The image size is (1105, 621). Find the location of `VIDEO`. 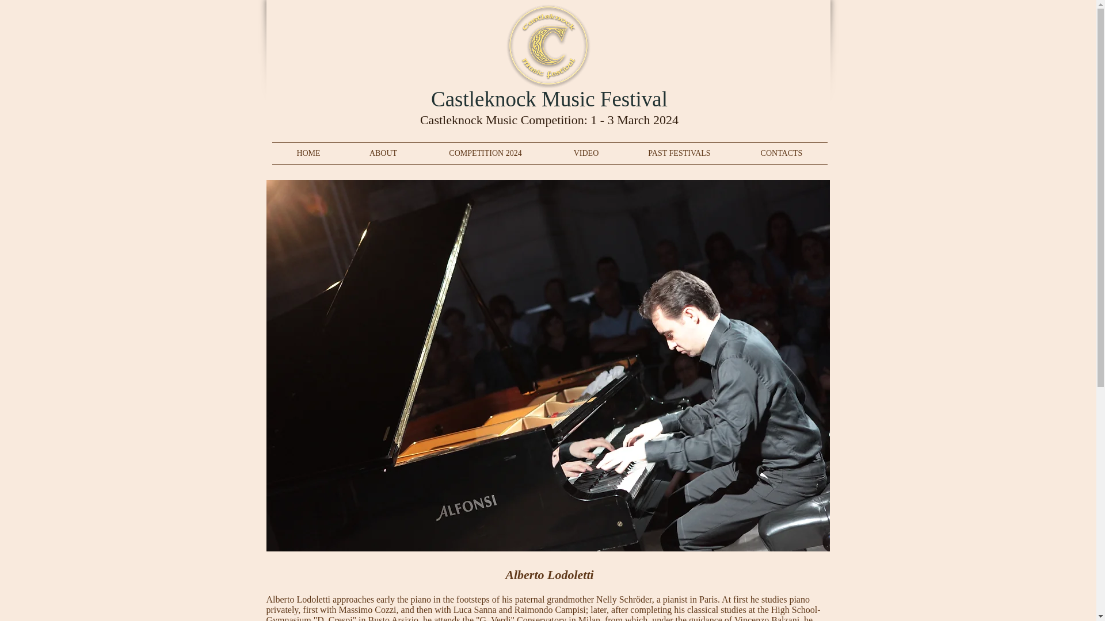

VIDEO is located at coordinates (586, 154).